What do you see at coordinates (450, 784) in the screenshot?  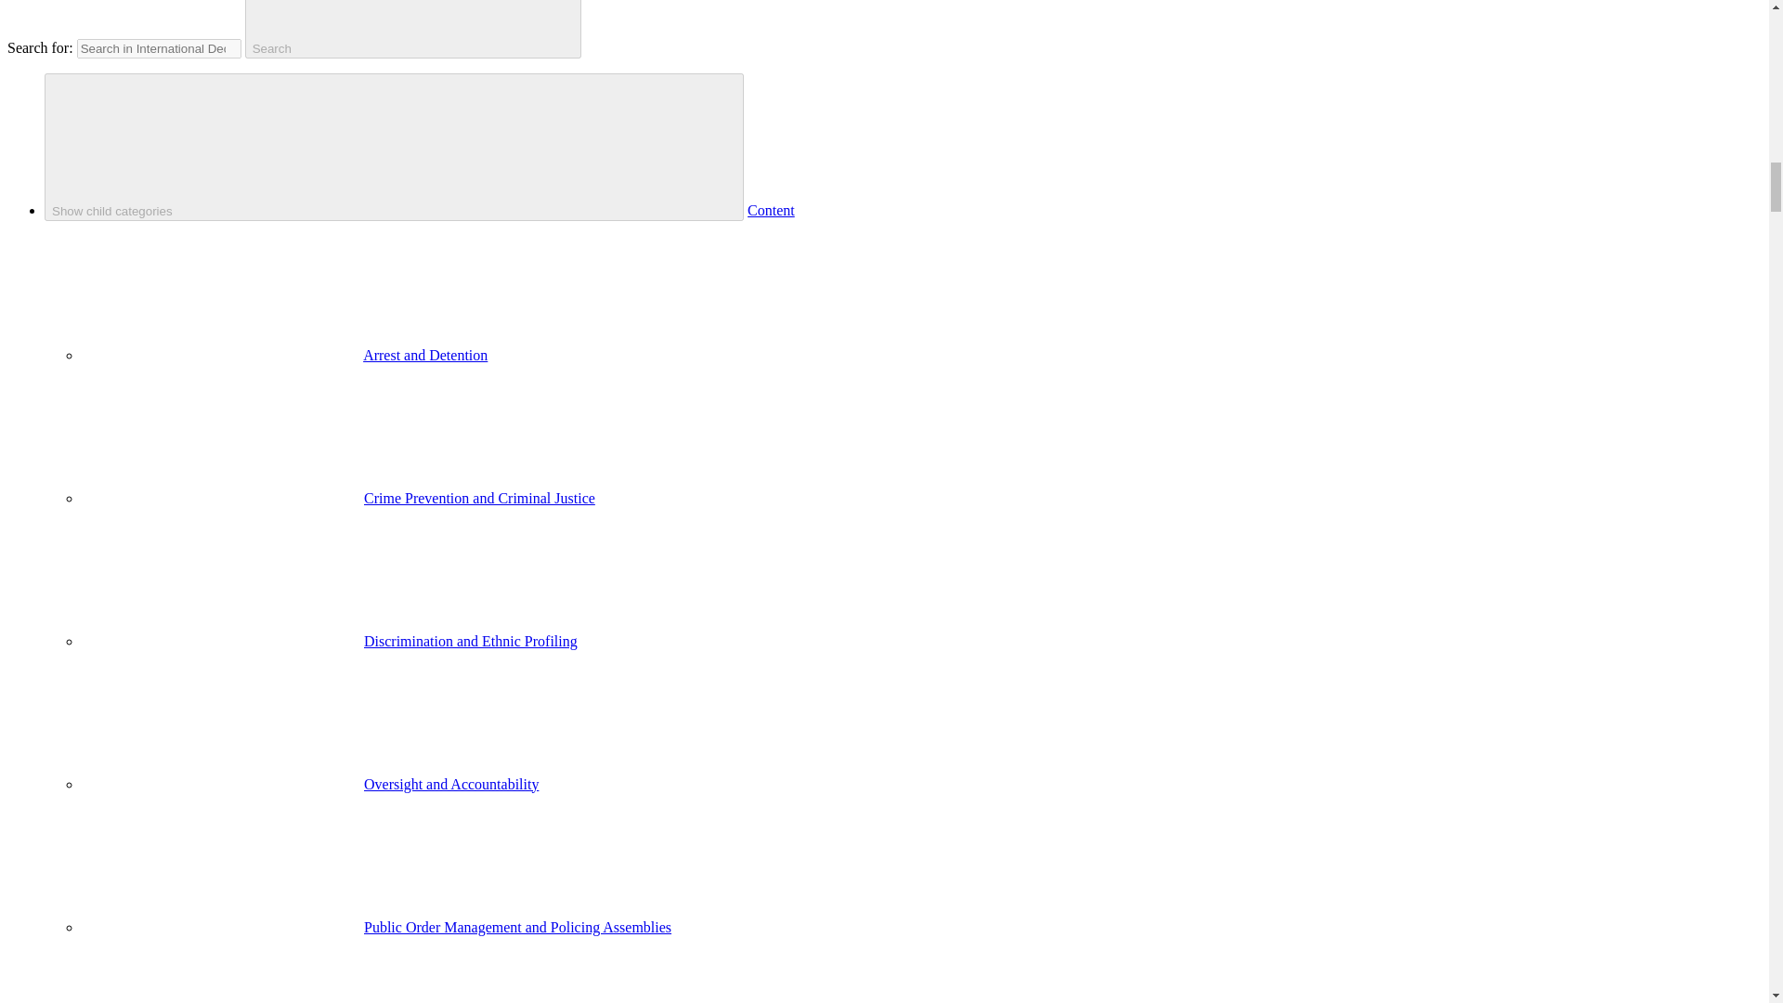 I see `Oversight and Accountability` at bounding box center [450, 784].